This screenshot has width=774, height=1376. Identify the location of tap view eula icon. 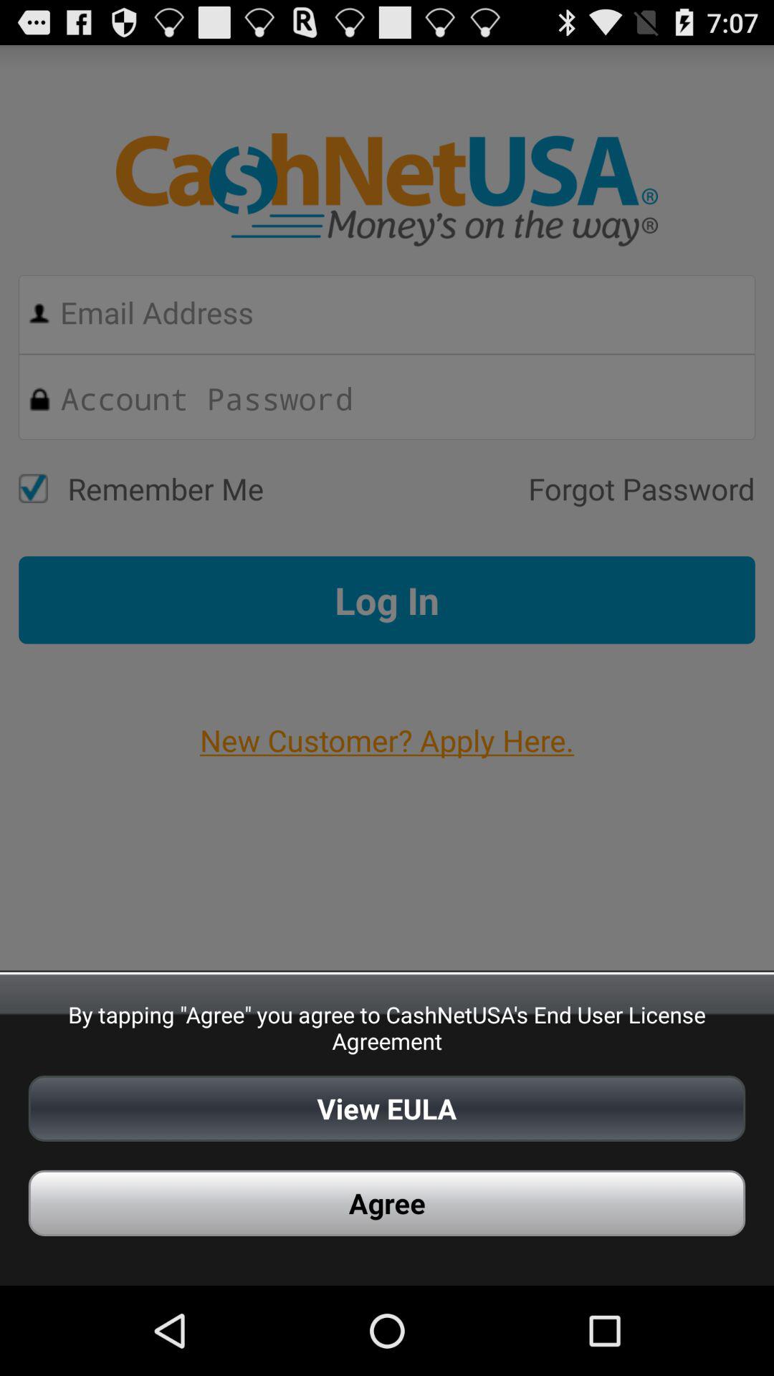
(387, 1108).